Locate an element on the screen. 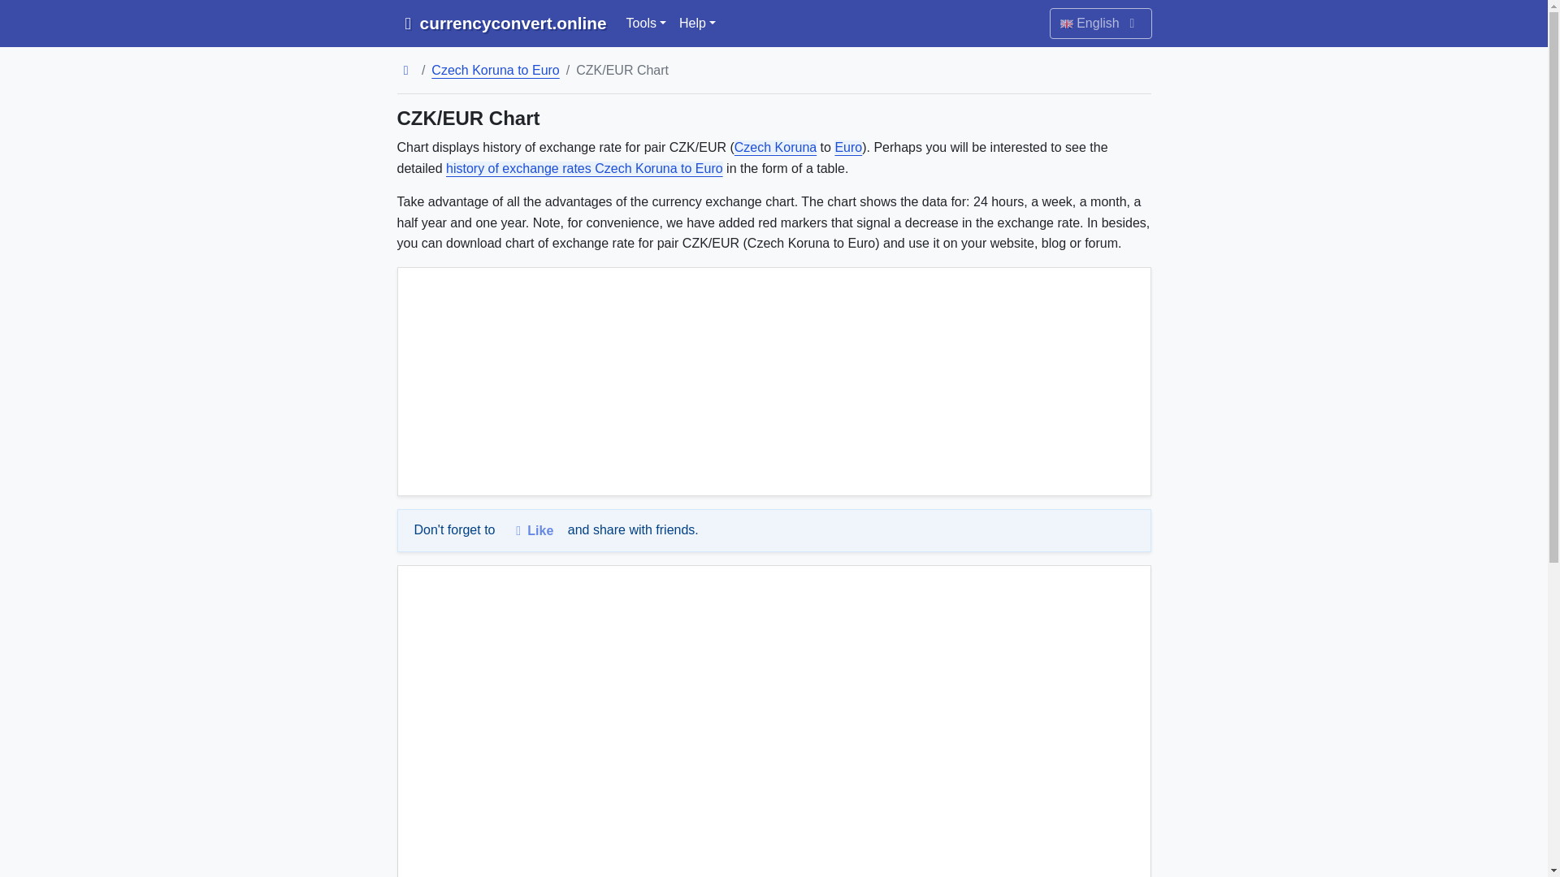 Image resolution: width=1560 pixels, height=877 pixels. Tools is located at coordinates (645, 23).